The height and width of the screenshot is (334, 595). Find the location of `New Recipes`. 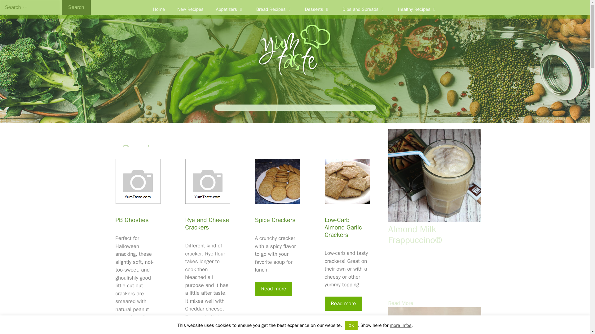

New Recipes is located at coordinates (190, 9).